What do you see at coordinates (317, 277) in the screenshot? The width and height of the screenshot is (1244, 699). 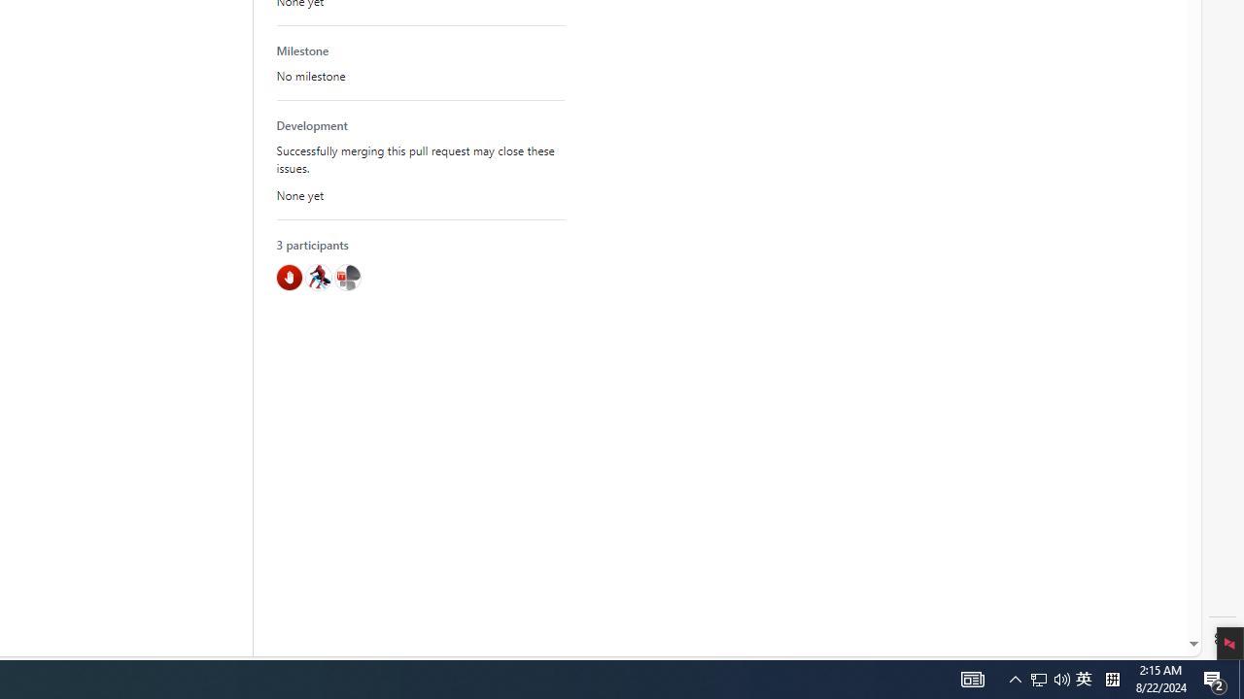 I see `@hawkeye116477` at bounding box center [317, 277].